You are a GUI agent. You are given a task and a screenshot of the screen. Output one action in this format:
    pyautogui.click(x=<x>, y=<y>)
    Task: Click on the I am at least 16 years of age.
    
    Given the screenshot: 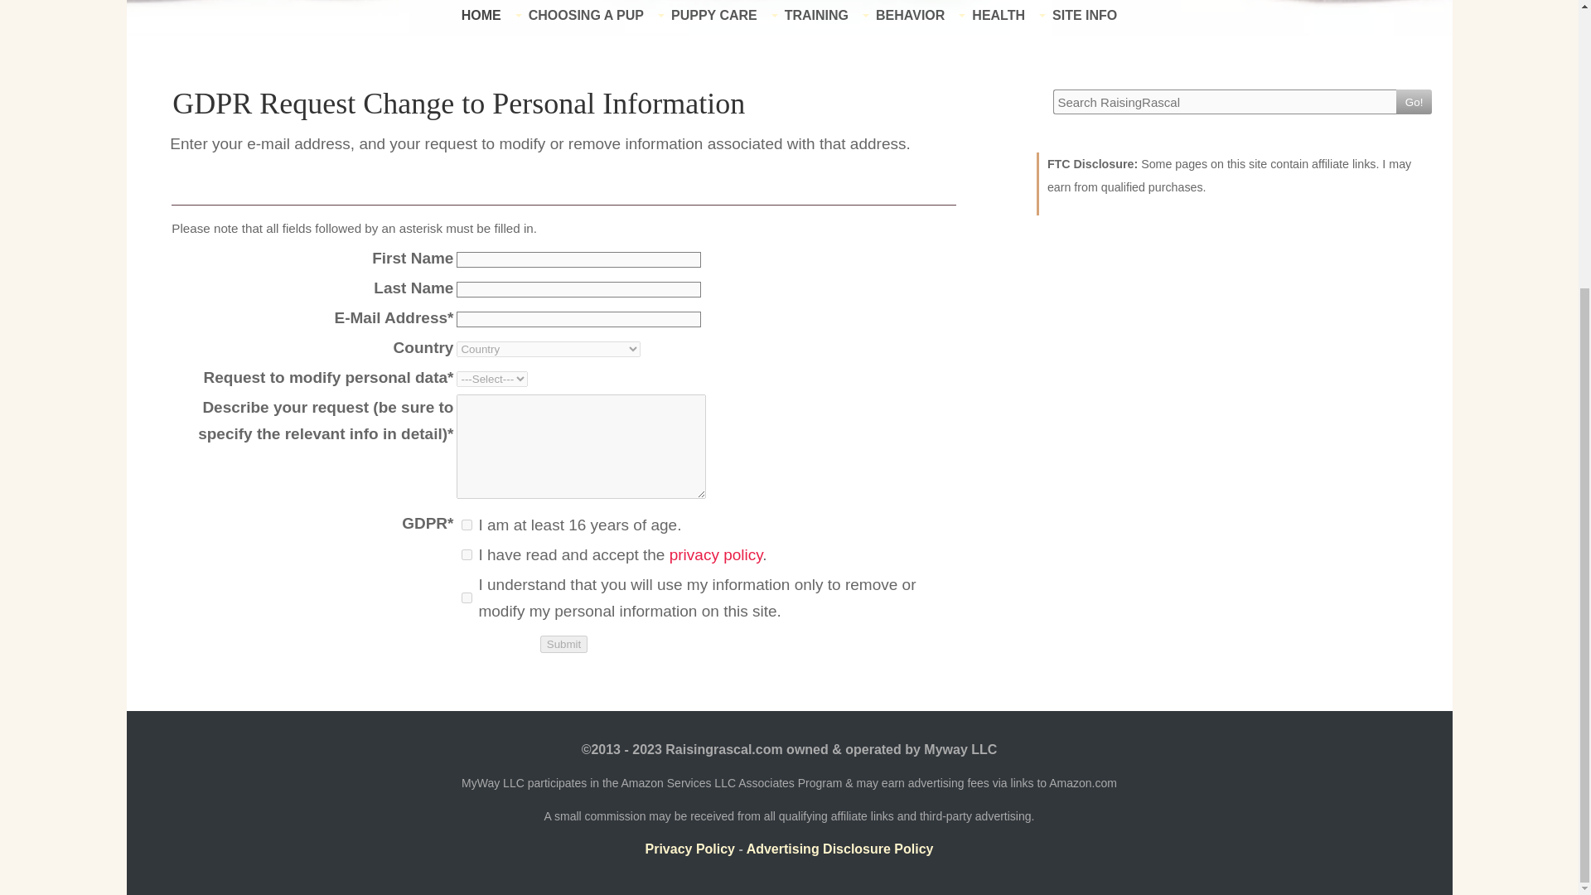 What is the action you would take?
    pyautogui.click(x=467, y=524)
    